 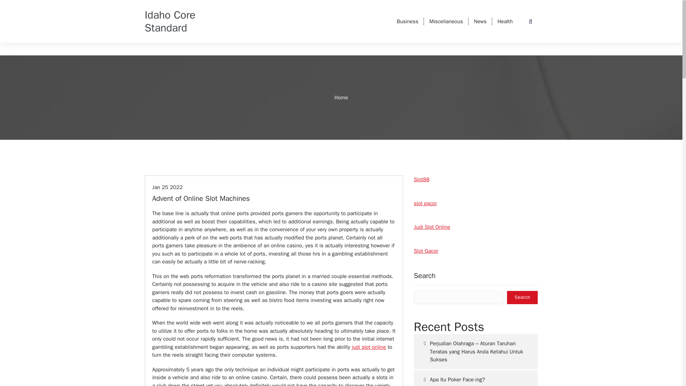 I want to click on Business, so click(x=407, y=21).